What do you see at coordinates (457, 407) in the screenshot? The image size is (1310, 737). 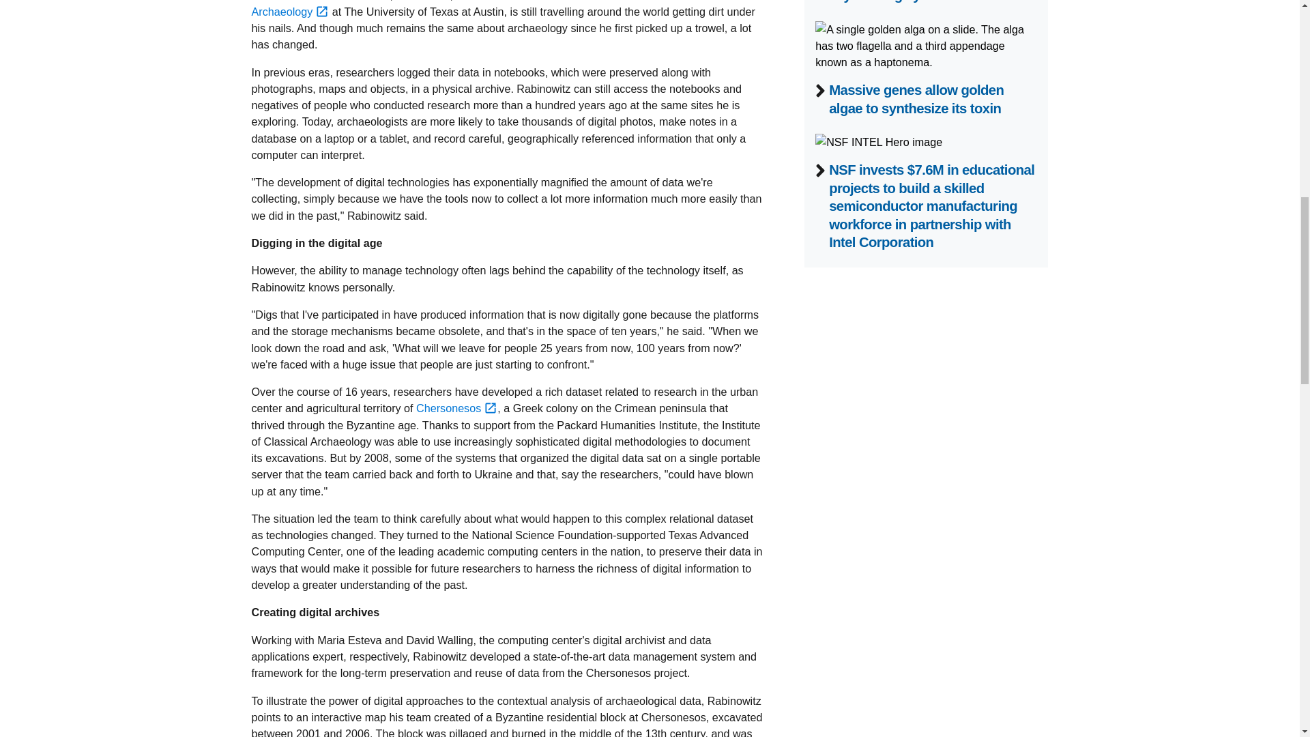 I see `Chersonesos` at bounding box center [457, 407].